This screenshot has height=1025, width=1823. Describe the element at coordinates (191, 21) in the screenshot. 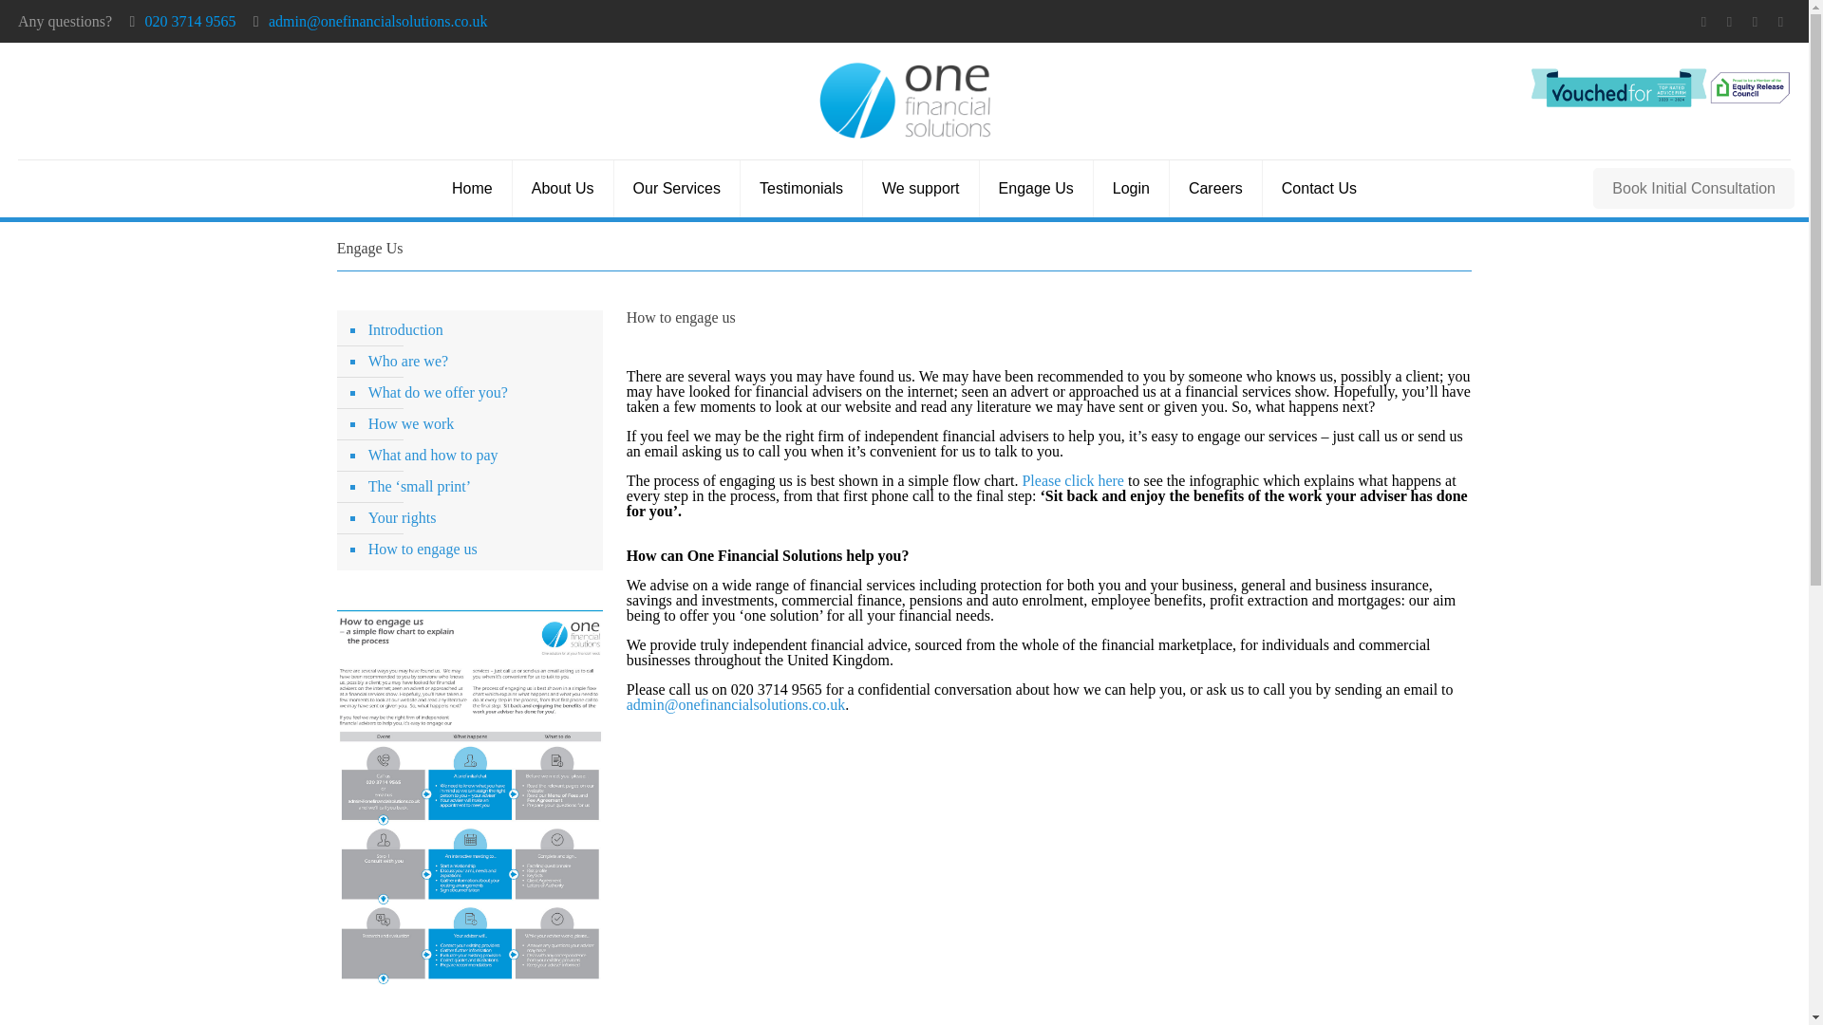

I see `020 3714 9565` at that location.